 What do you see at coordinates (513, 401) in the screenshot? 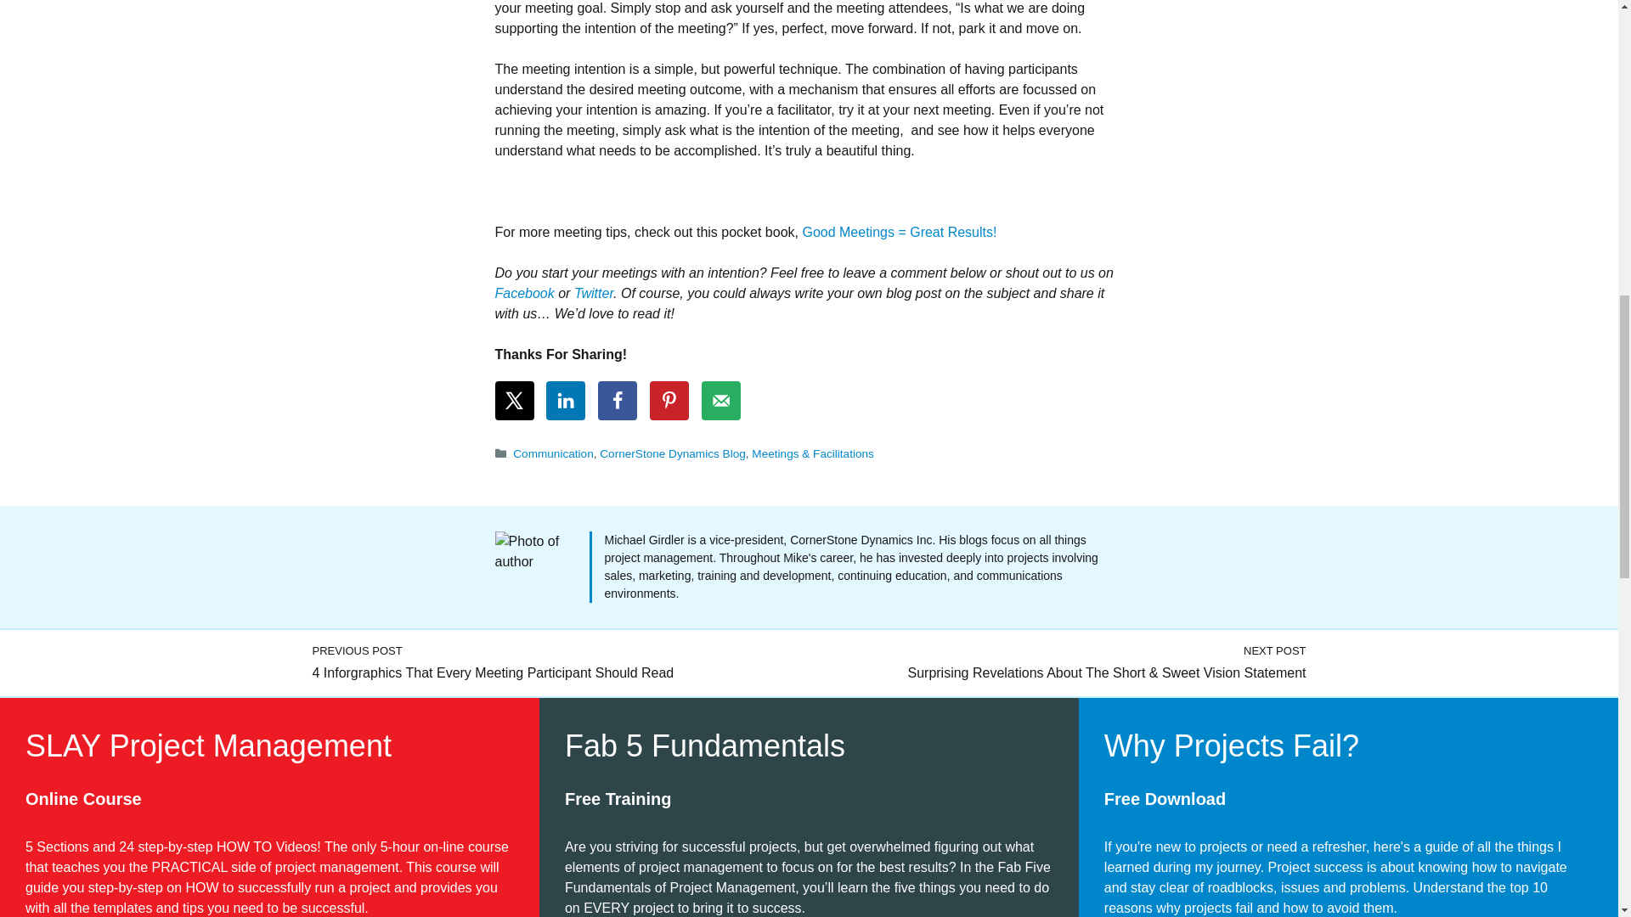
I see `Share on X` at bounding box center [513, 401].